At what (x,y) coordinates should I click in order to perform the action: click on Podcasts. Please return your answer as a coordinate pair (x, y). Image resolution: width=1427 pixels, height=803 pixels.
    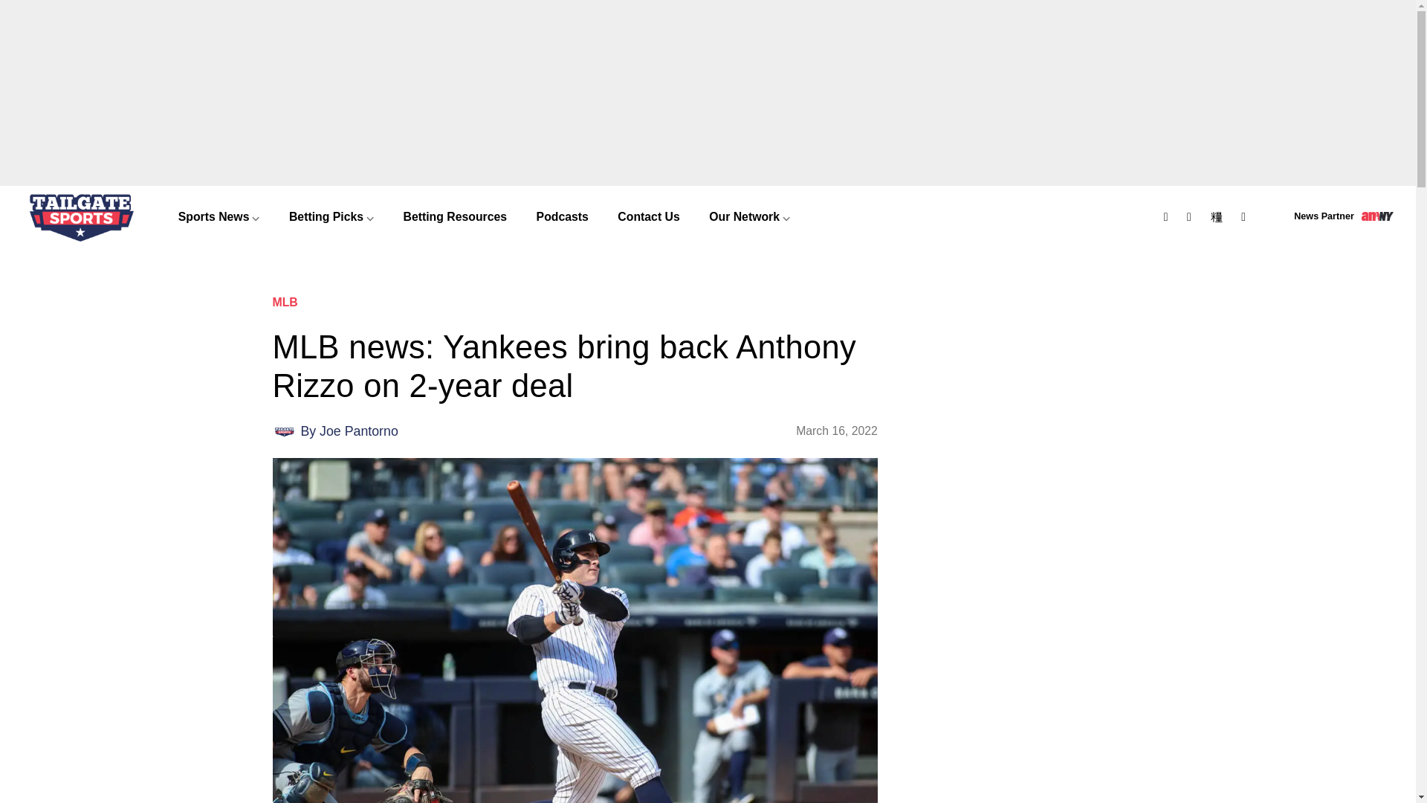
    Looking at the image, I should click on (563, 217).